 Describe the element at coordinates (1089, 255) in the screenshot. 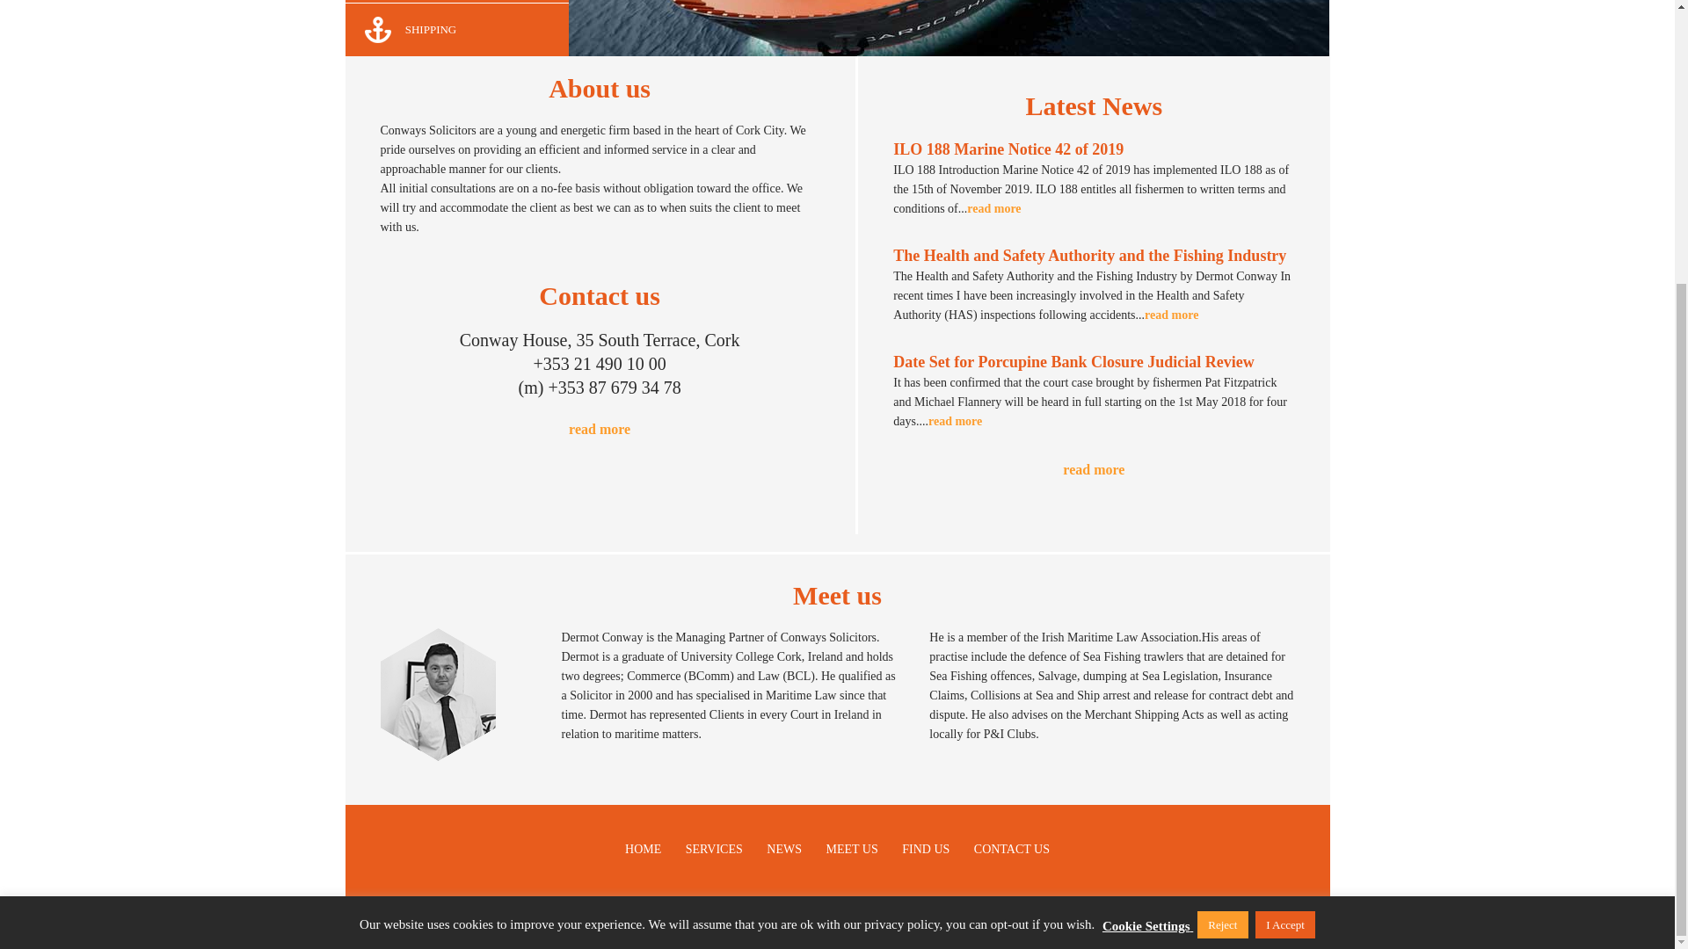

I see `The Health and Safety Authority and the Fishing Industry` at that location.